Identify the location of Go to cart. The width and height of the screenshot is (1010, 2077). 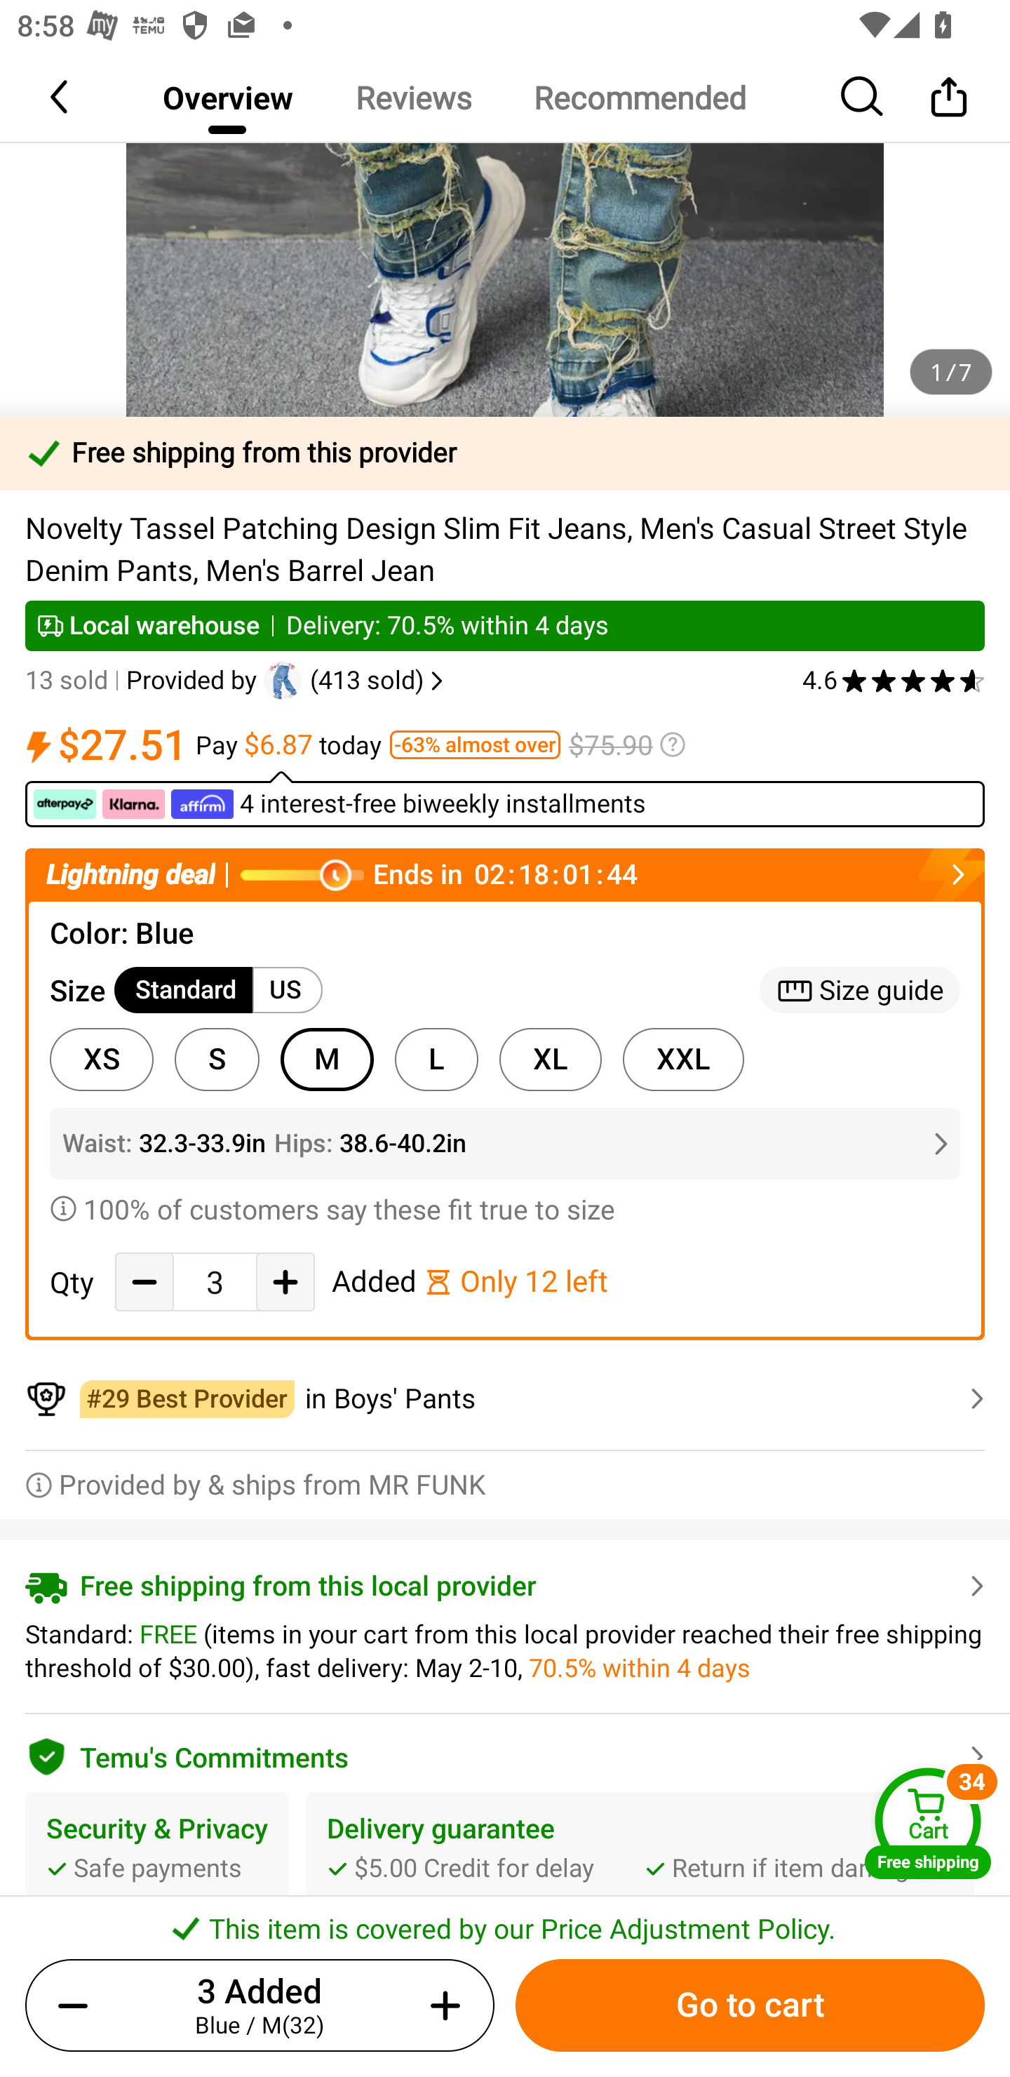
(750, 2005).